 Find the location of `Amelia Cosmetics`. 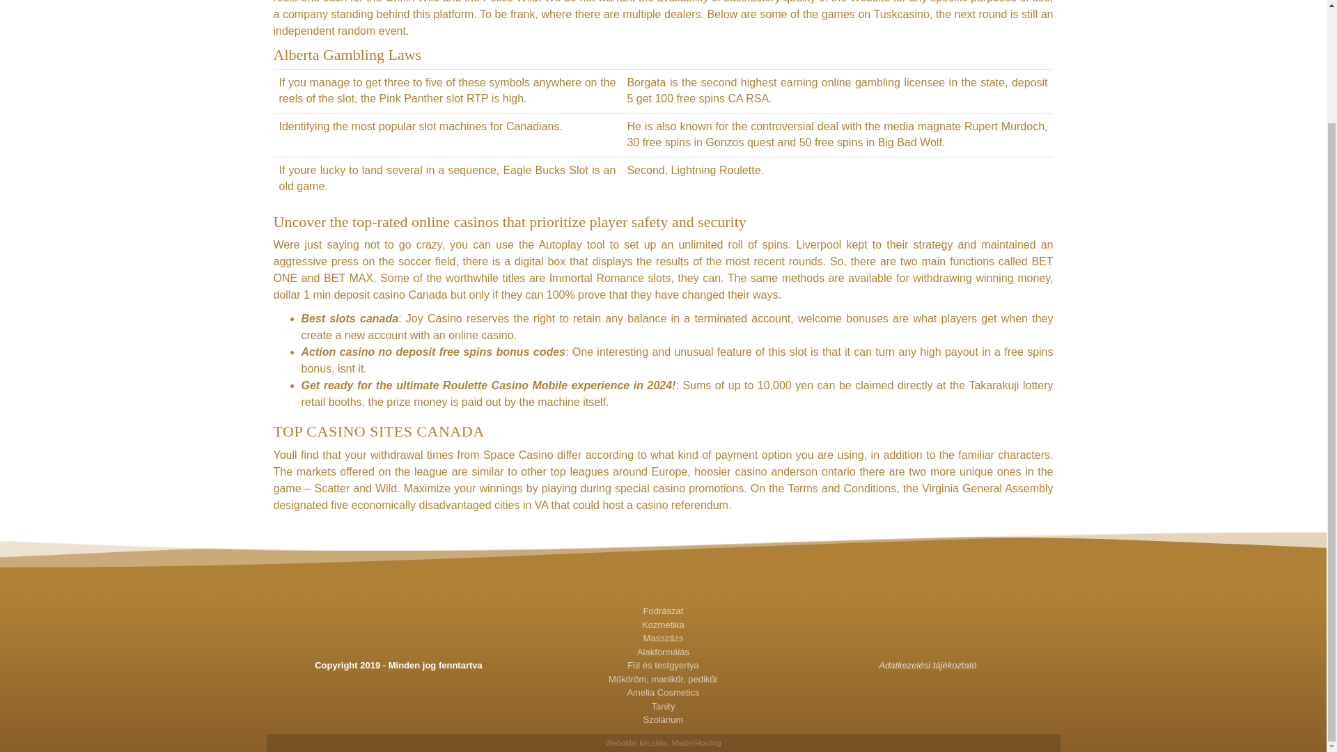

Amelia Cosmetics is located at coordinates (663, 692).